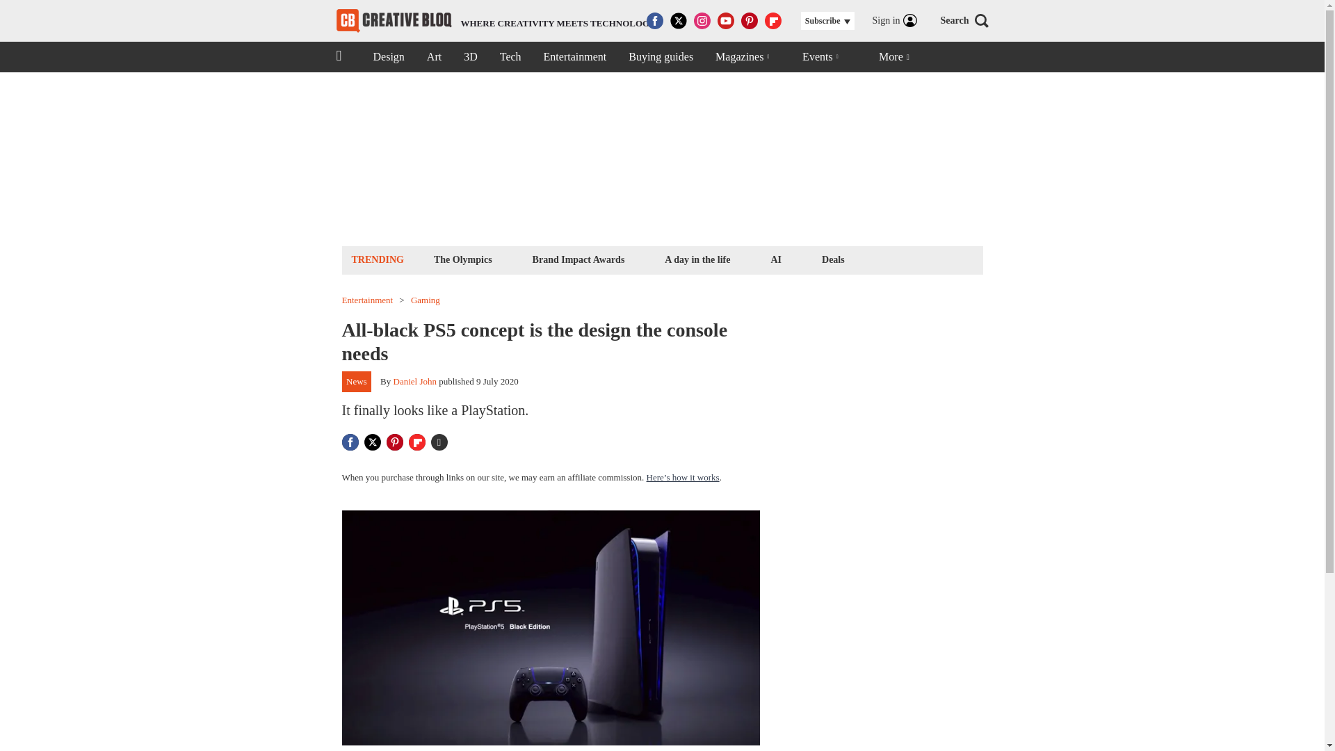 This screenshot has height=751, width=1335. Describe the element at coordinates (462, 259) in the screenshot. I see `The Olympics` at that location.